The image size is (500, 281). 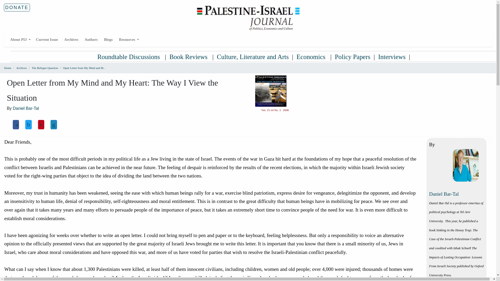 What do you see at coordinates (91, 40) in the screenshot?
I see `Authors` at bounding box center [91, 40].